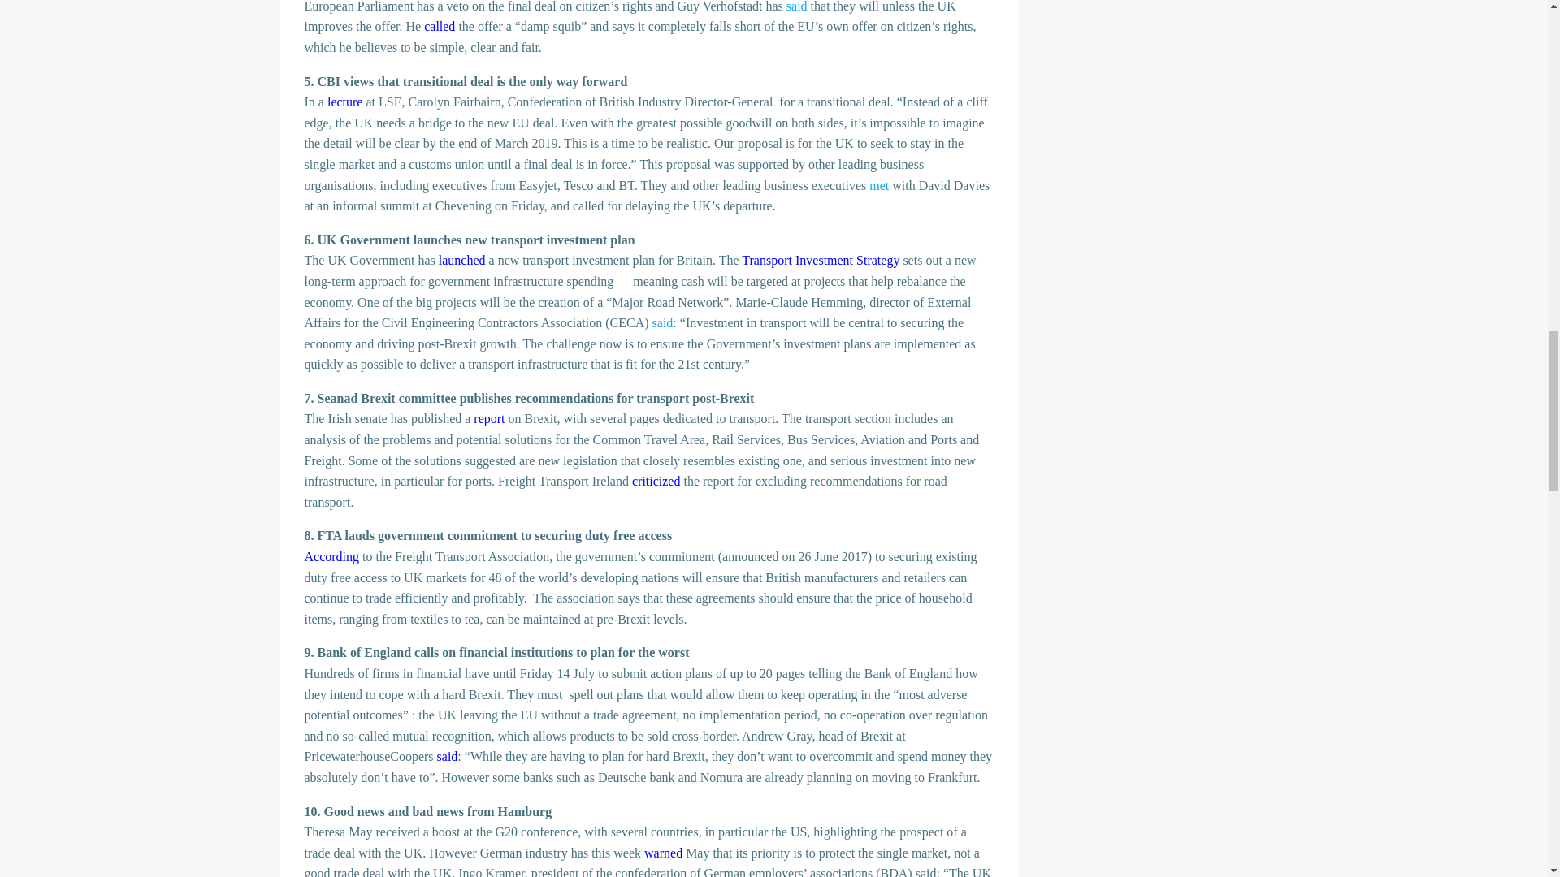 This screenshot has width=1560, height=877. Describe the element at coordinates (440, 26) in the screenshot. I see `called` at that location.